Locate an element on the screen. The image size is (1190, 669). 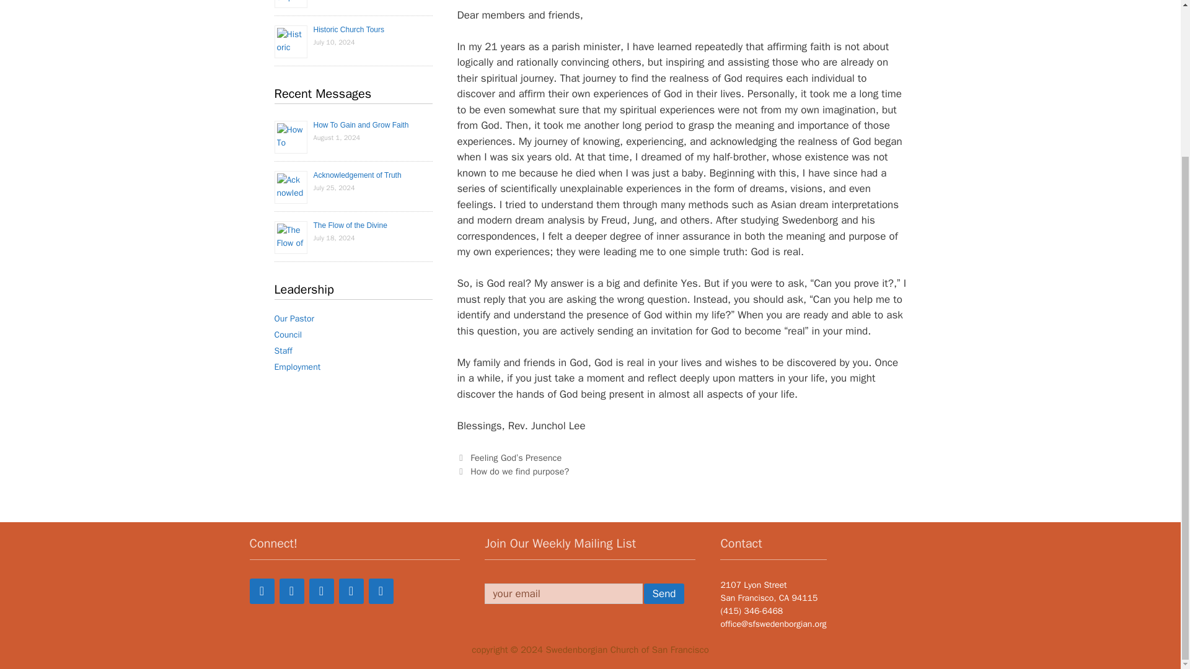
Twitter is located at coordinates (291, 591).